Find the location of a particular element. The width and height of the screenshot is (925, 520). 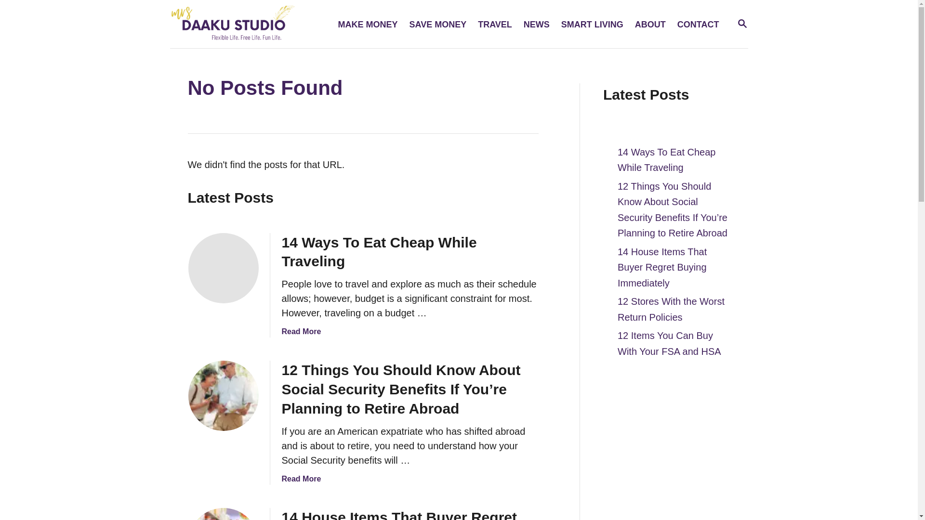

14 House Items That Buyer Regret Buying Immediately is located at coordinates (301, 331).